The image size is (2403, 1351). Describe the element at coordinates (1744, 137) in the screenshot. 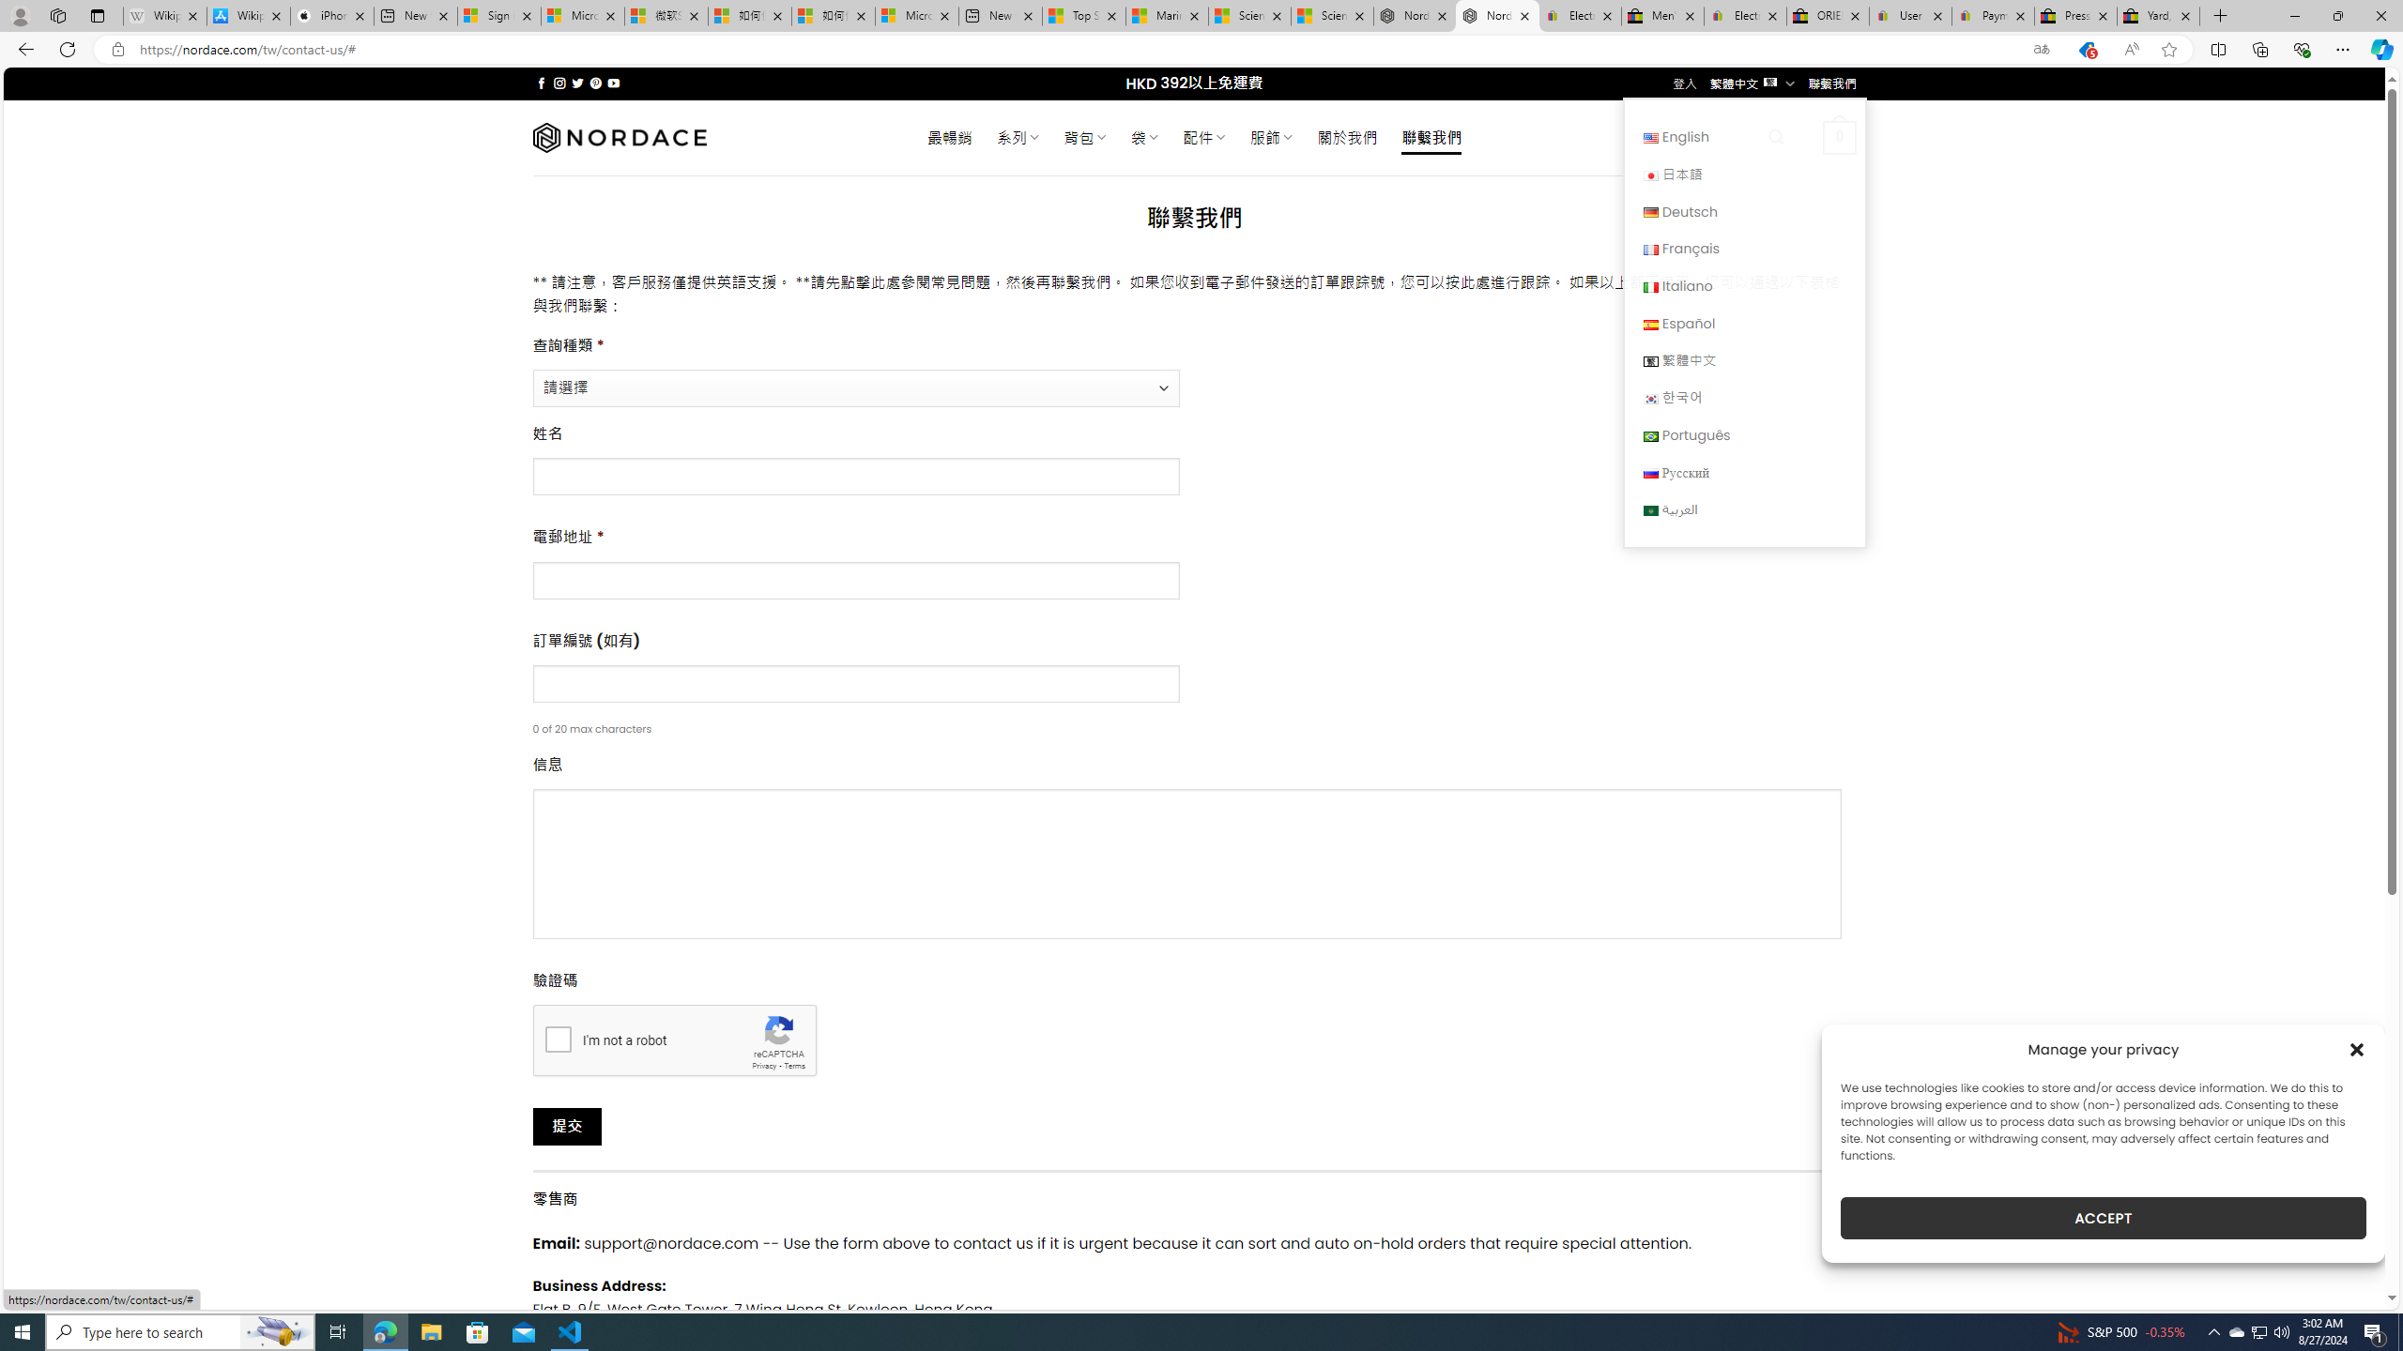

I see `English English` at that location.